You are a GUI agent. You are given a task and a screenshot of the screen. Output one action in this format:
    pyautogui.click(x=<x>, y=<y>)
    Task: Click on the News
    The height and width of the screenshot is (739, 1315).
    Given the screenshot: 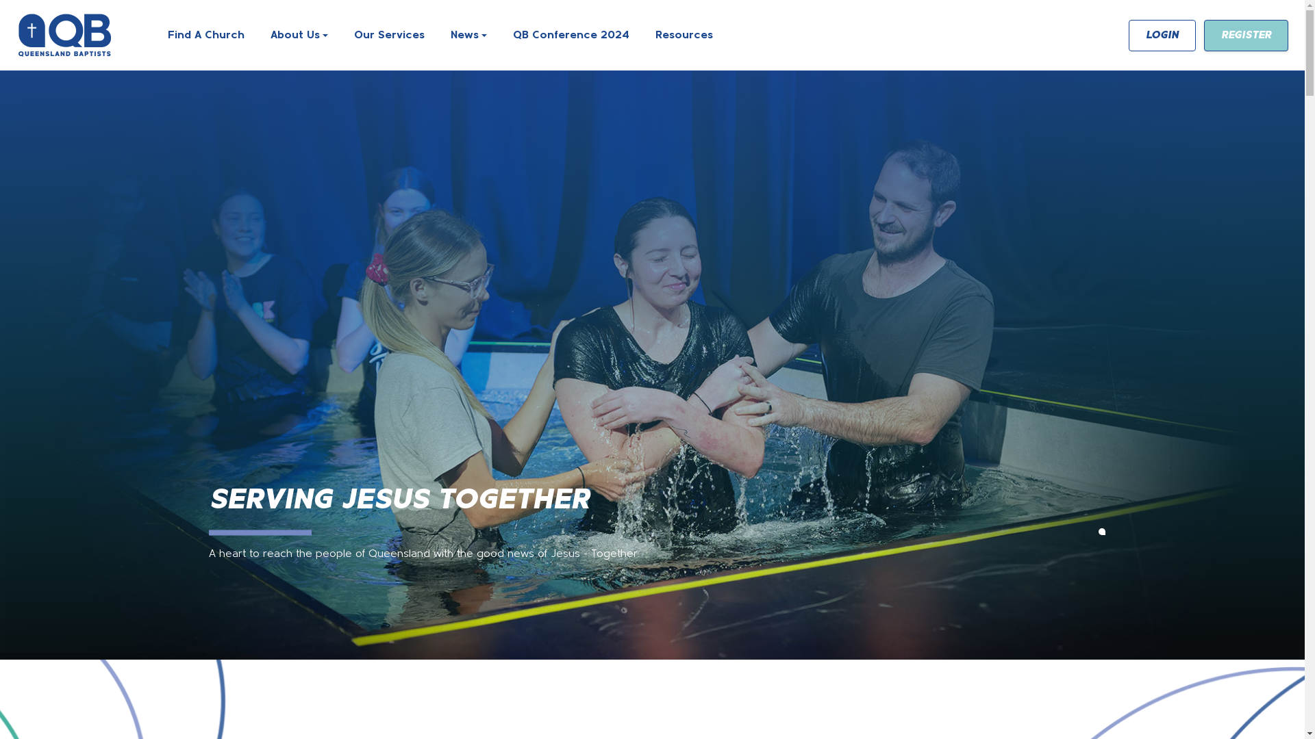 What is the action you would take?
    pyautogui.click(x=468, y=36)
    